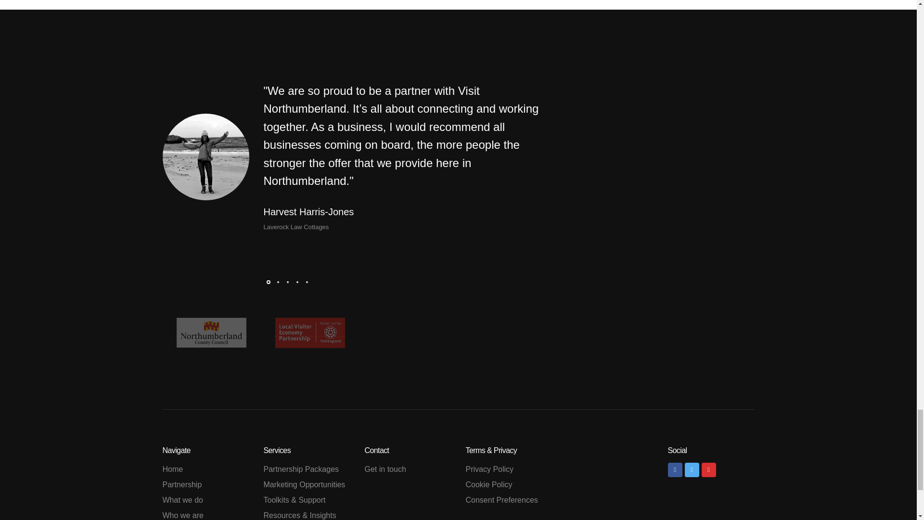 This screenshot has width=924, height=520. Describe the element at coordinates (691, 470) in the screenshot. I see `Twitter` at that location.